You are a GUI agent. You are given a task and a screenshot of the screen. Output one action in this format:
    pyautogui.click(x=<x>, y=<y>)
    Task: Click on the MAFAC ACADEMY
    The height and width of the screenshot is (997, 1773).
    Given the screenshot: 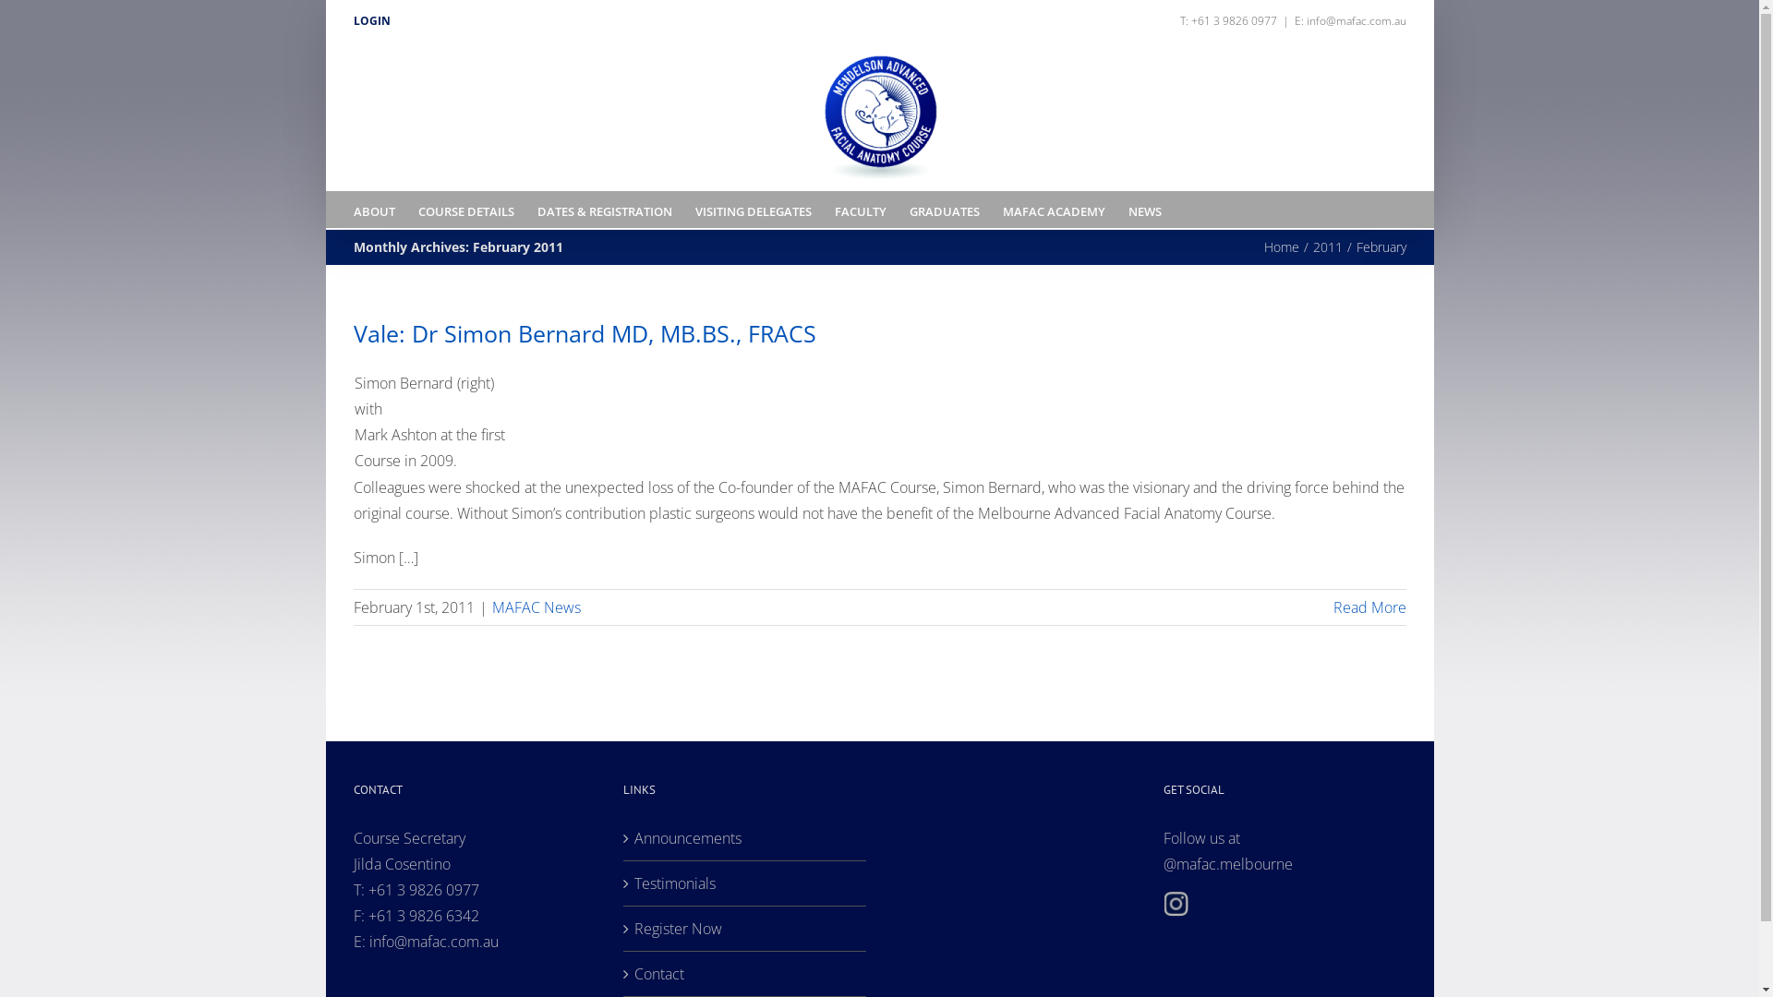 What is the action you would take?
    pyautogui.click(x=1055, y=210)
    